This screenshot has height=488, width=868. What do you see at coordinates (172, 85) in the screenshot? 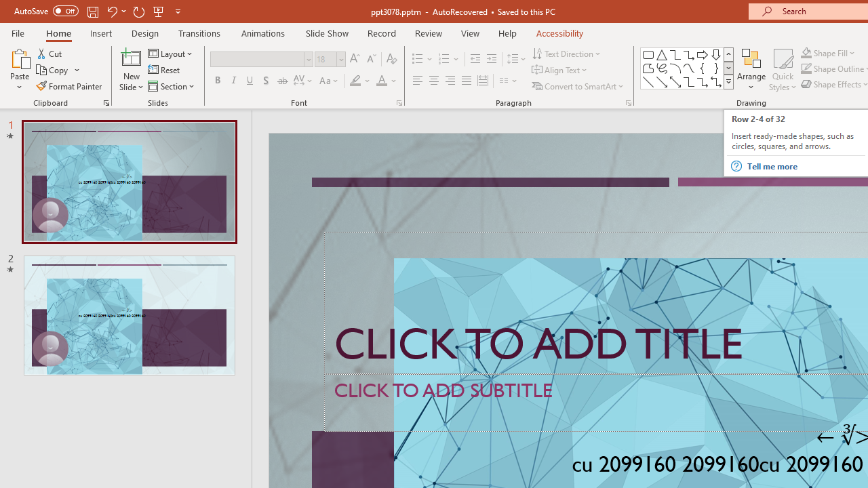
I see `Section` at bounding box center [172, 85].